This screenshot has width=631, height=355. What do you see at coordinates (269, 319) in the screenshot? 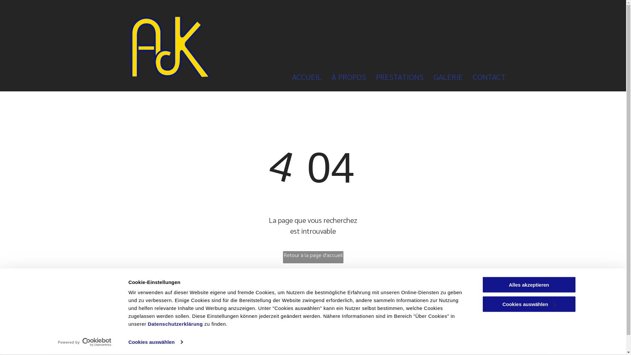
I see `info@acksa.ch` at bounding box center [269, 319].